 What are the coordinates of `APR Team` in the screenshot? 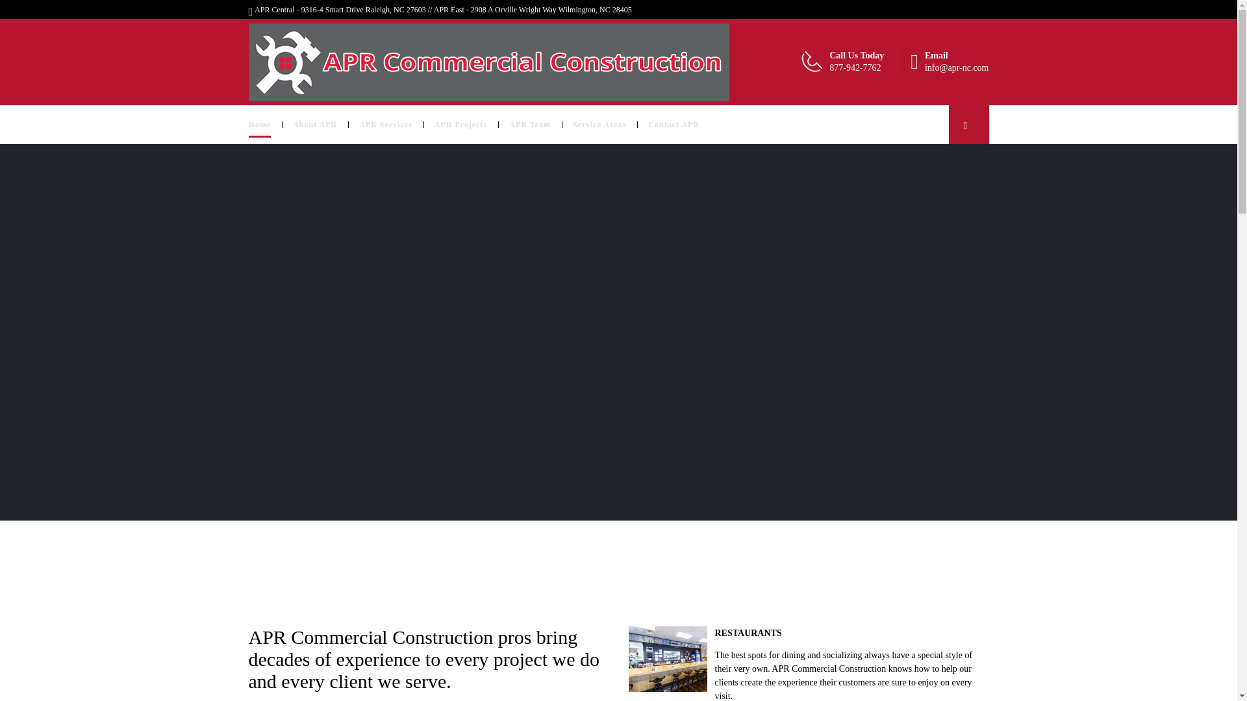 It's located at (530, 125).